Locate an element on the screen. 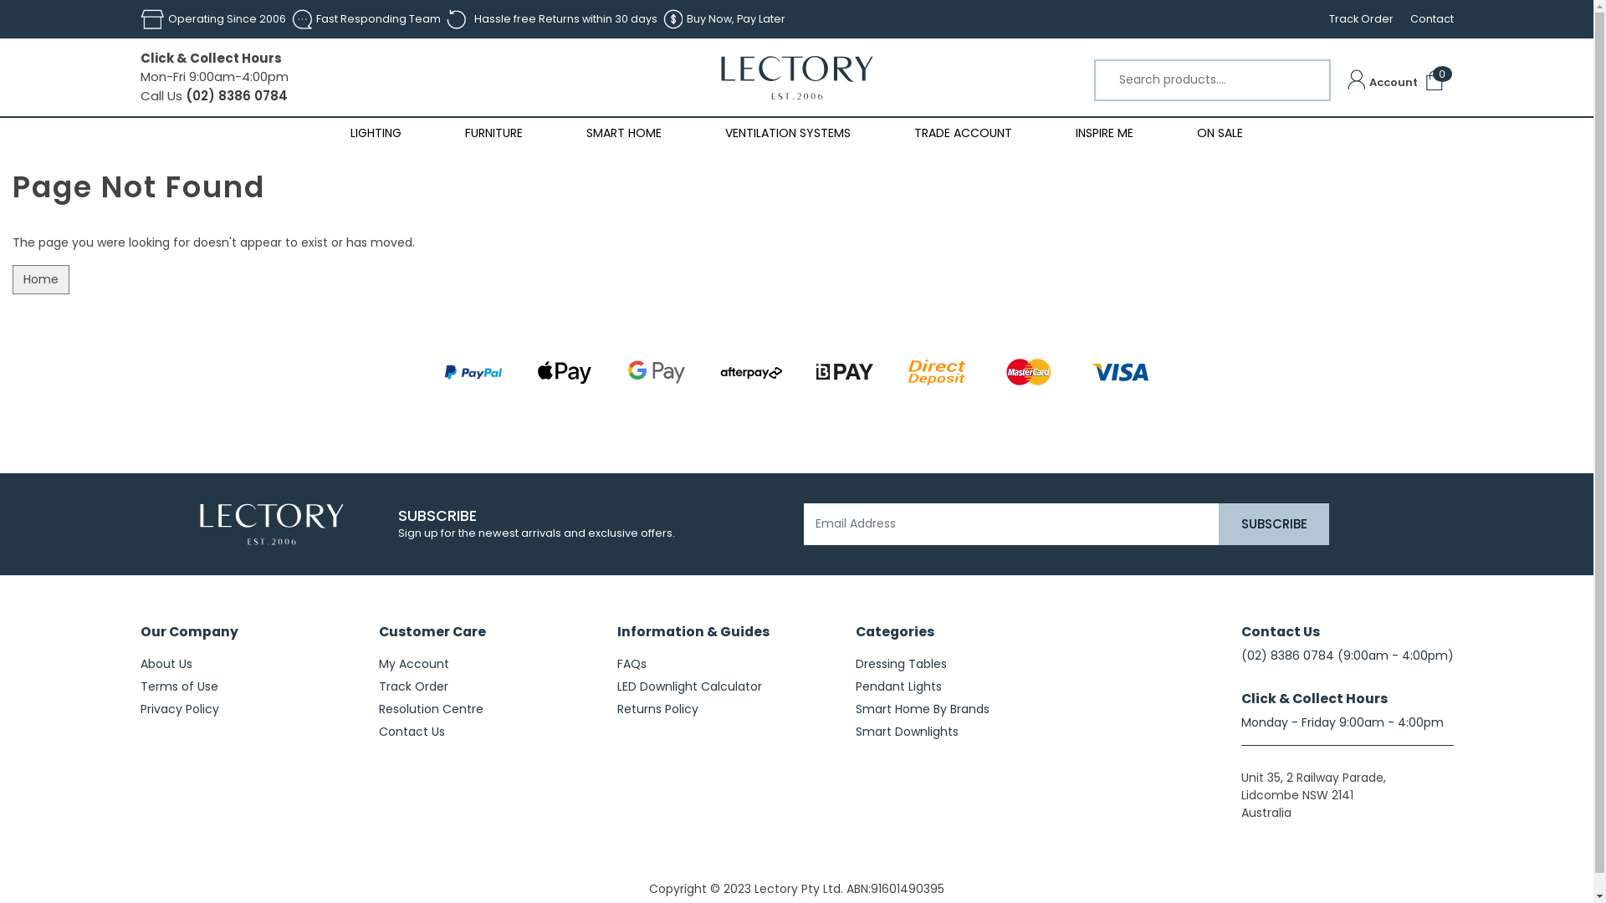  (02) 8386 0784 is located at coordinates (1288, 656).